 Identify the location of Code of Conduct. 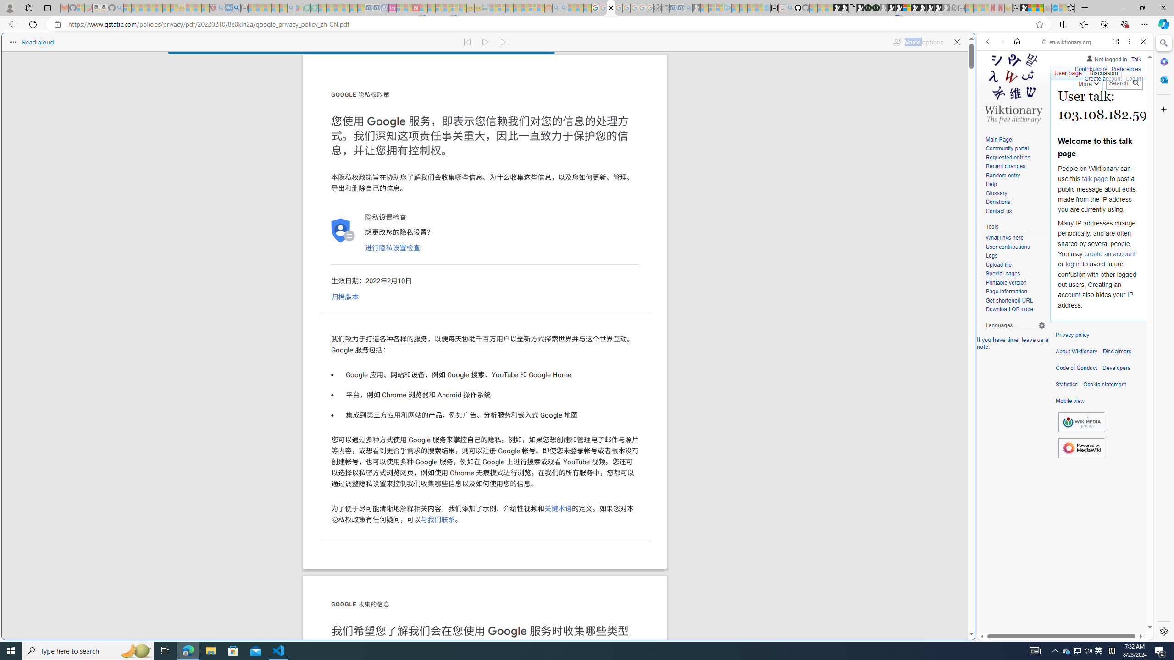
(1076, 368).